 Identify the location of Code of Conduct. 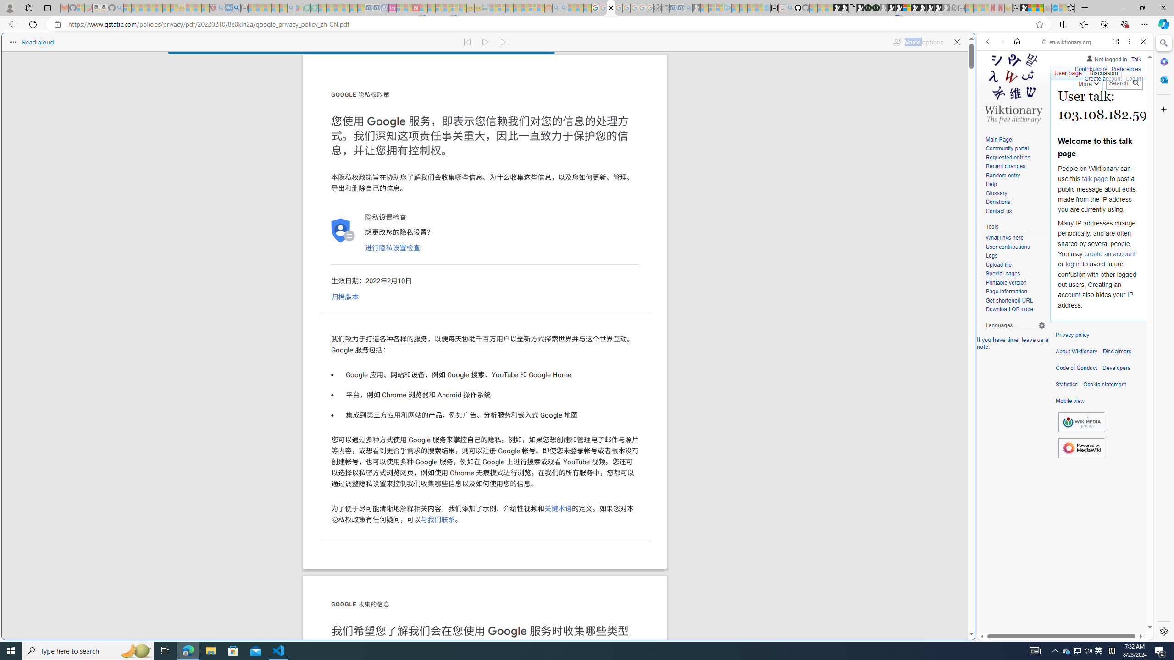
(1076, 368).